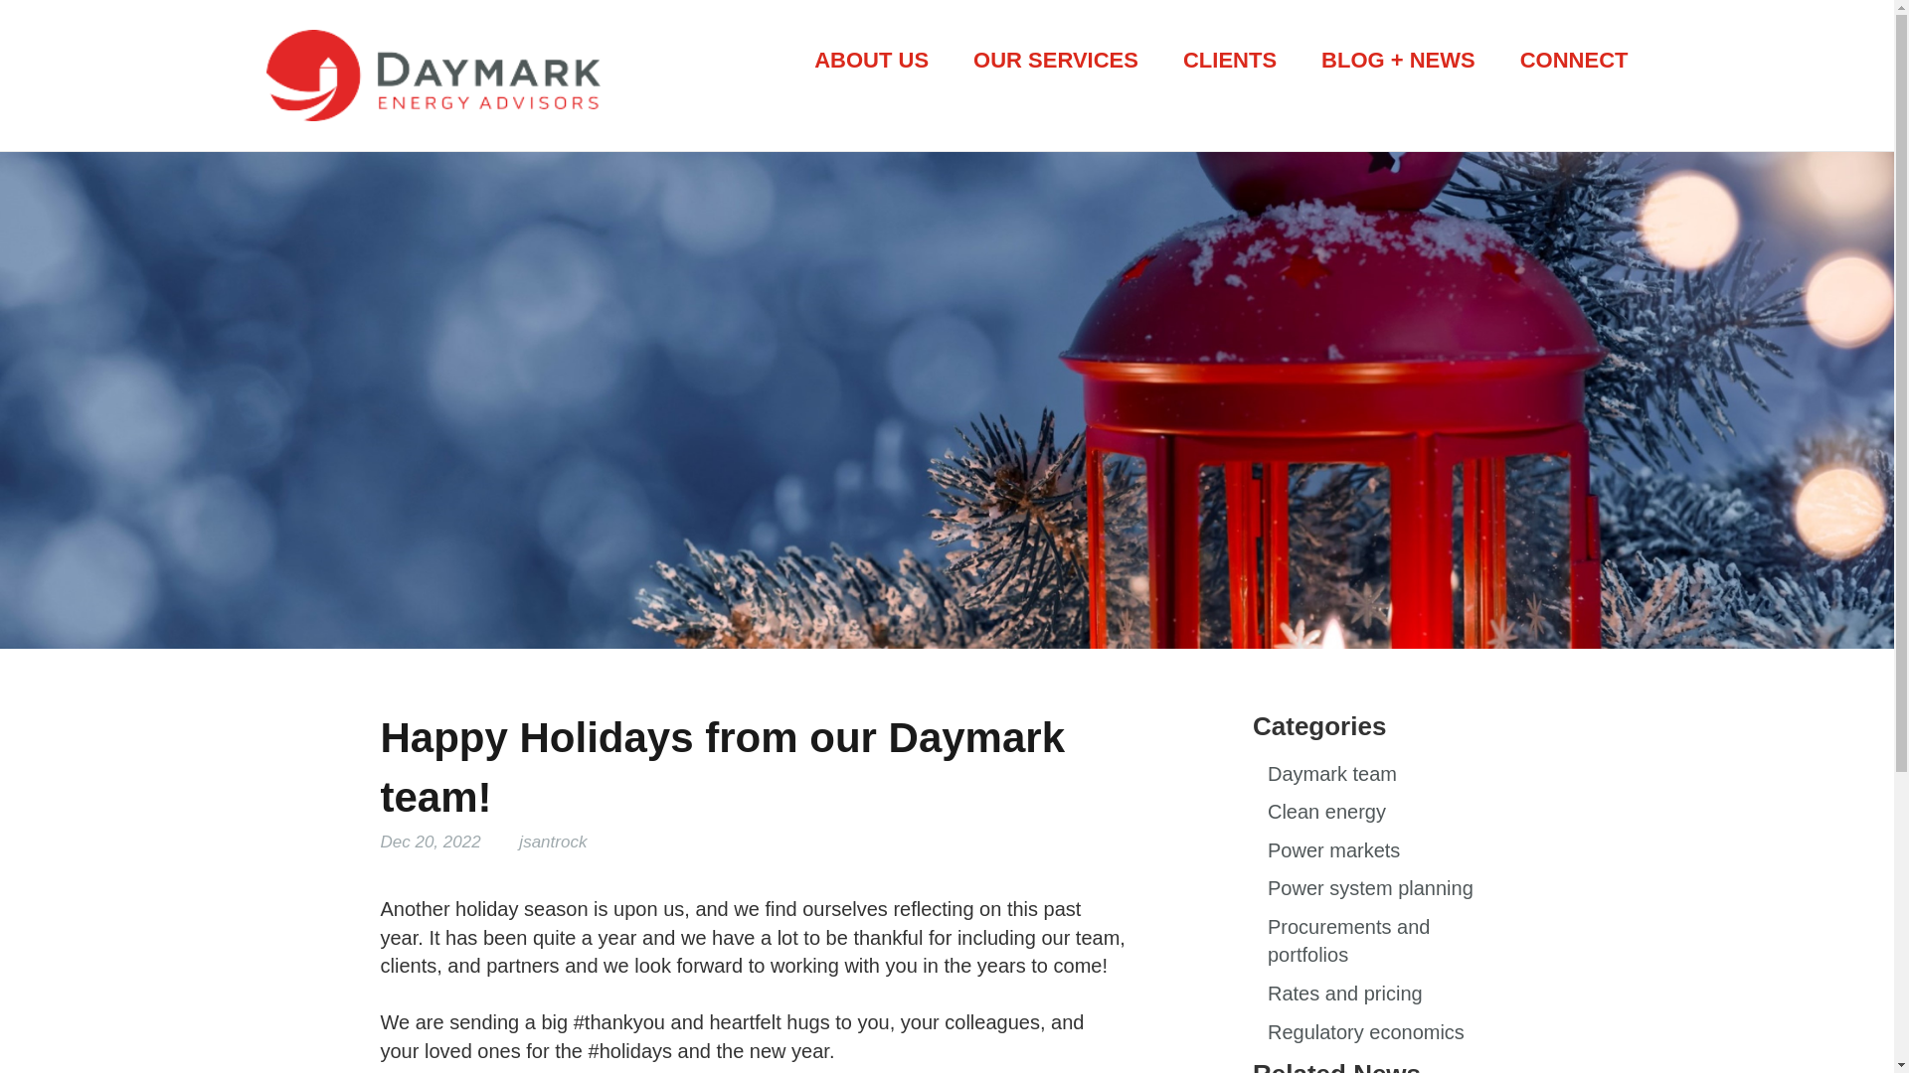  Describe the element at coordinates (1332, 773) in the screenshot. I see `Daymark team` at that location.